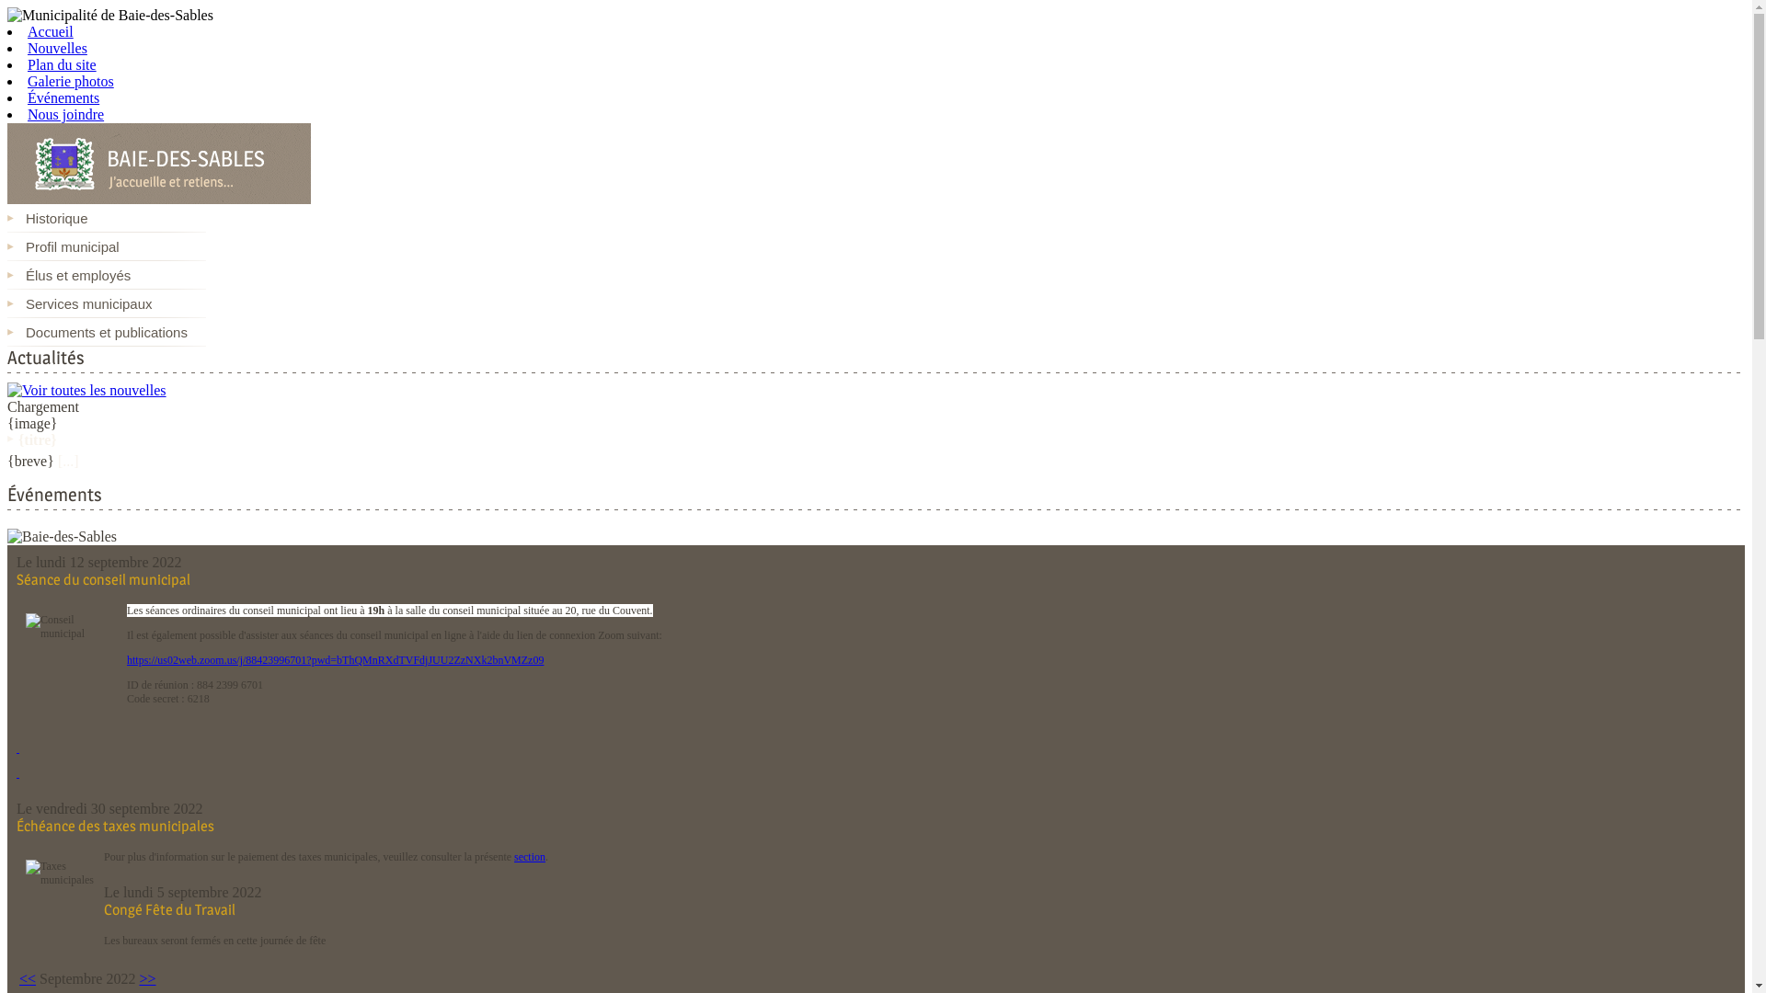 The height and width of the screenshot is (993, 1766). Describe the element at coordinates (107, 333) in the screenshot. I see `Documents et publications` at that location.